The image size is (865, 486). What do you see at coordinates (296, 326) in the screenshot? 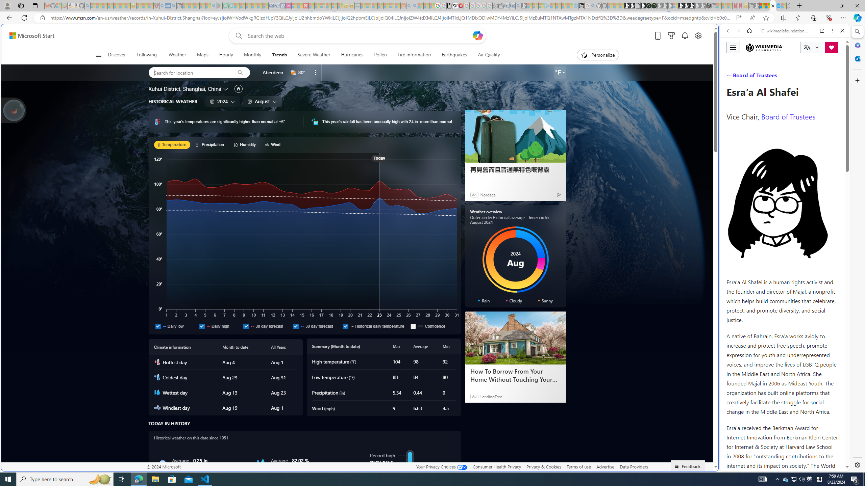
I see `30 day forecast` at bounding box center [296, 326].